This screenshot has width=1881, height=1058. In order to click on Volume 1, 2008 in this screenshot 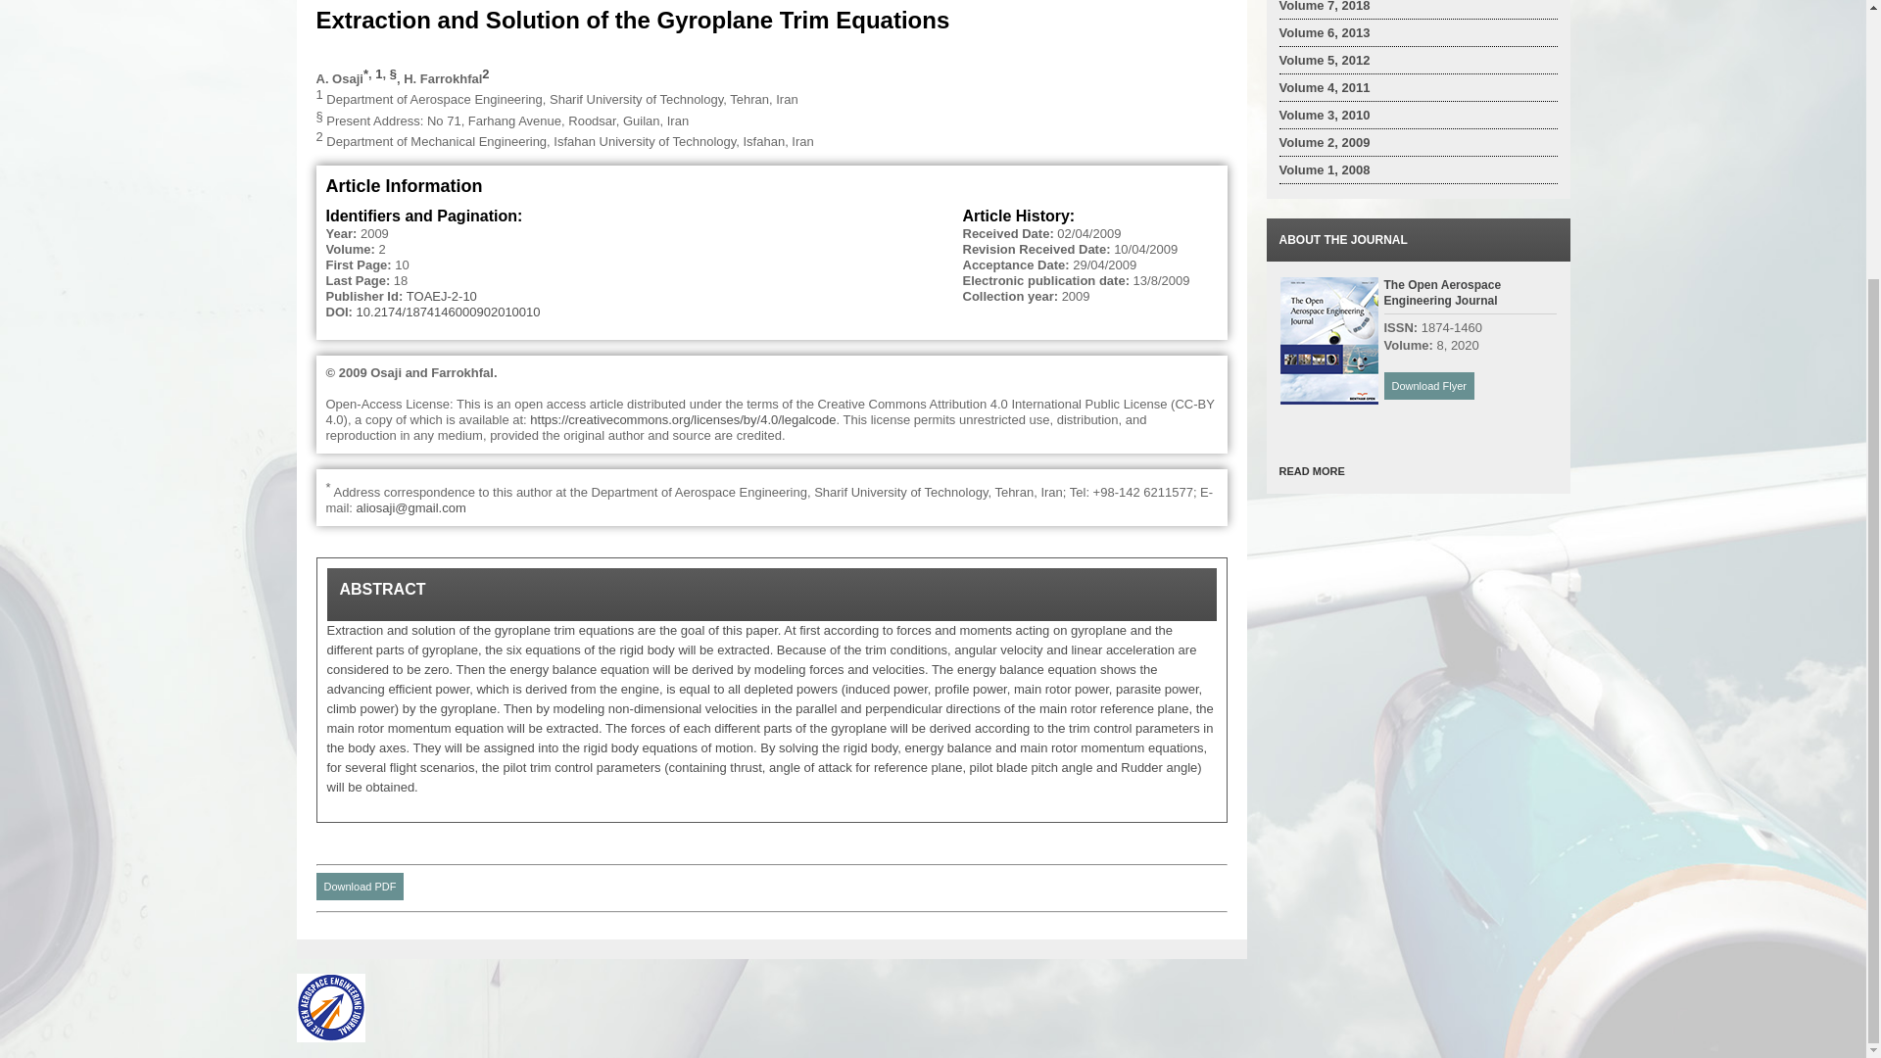, I will do `click(1325, 170)`.